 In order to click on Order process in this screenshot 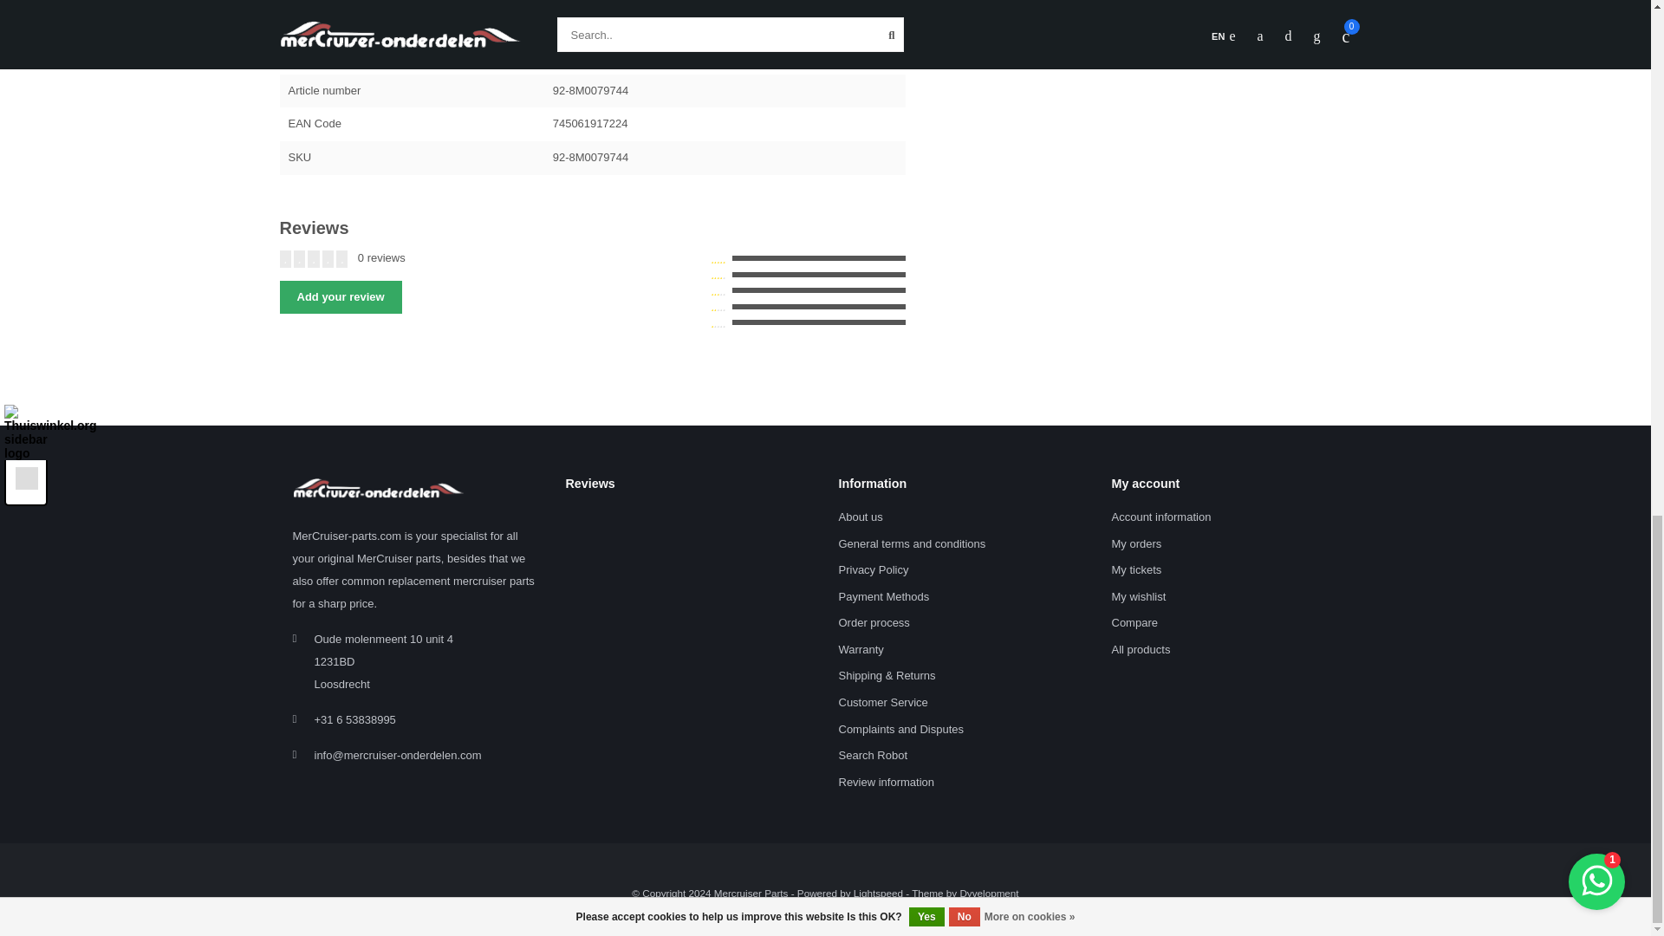, I will do `click(874, 624)`.